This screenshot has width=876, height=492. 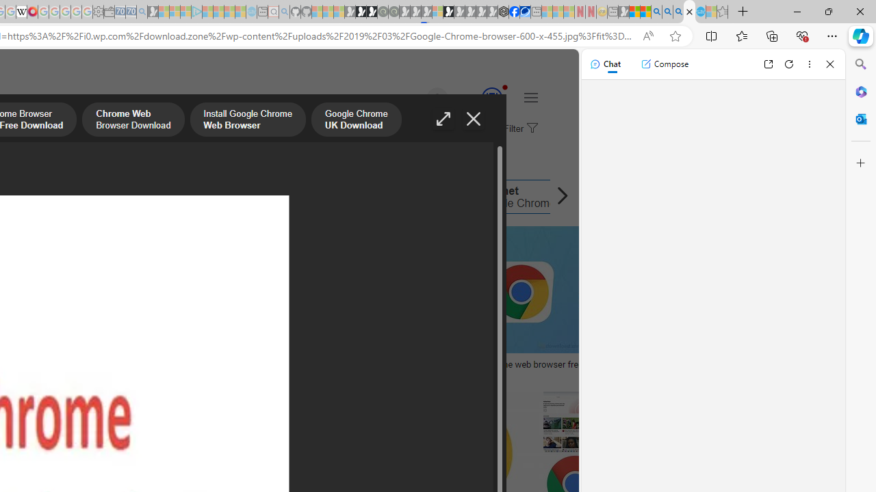 What do you see at coordinates (560, 370) in the screenshot?
I see `Google chrome web browser free download for Mac and Window` at bounding box center [560, 370].